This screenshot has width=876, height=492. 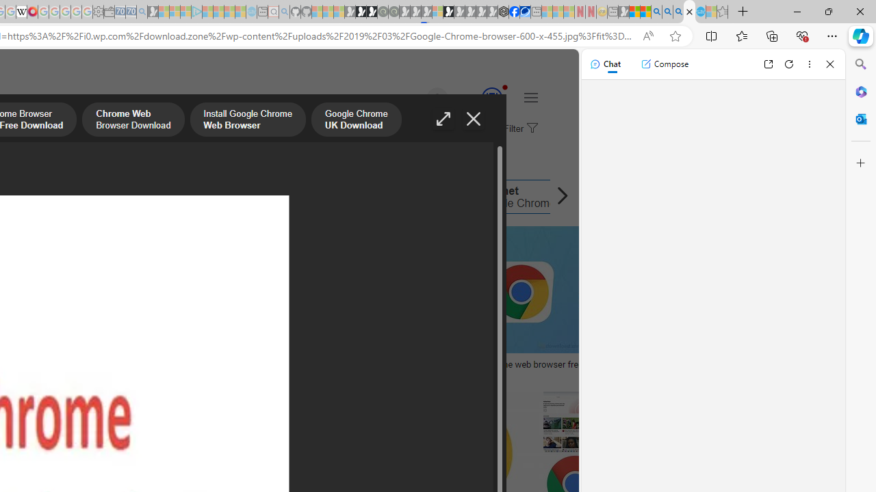 What do you see at coordinates (560, 370) in the screenshot?
I see `Google chrome web browser free download for Mac and Window` at bounding box center [560, 370].